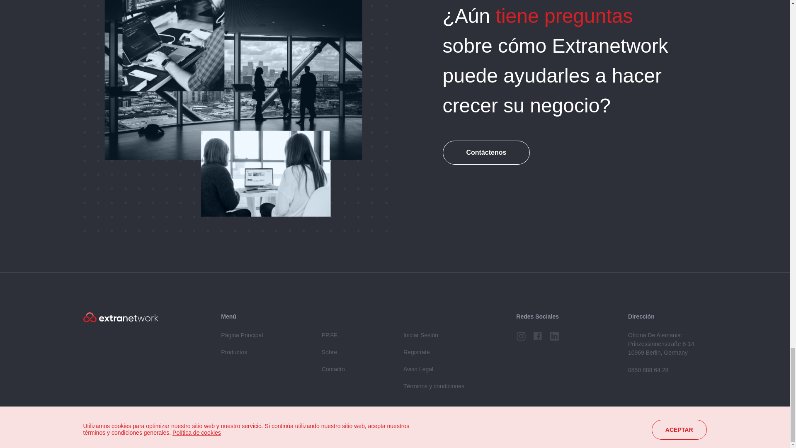 The width and height of the screenshot is (796, 448). I want to click on AYT Technology GmbH, so click(681, 434).